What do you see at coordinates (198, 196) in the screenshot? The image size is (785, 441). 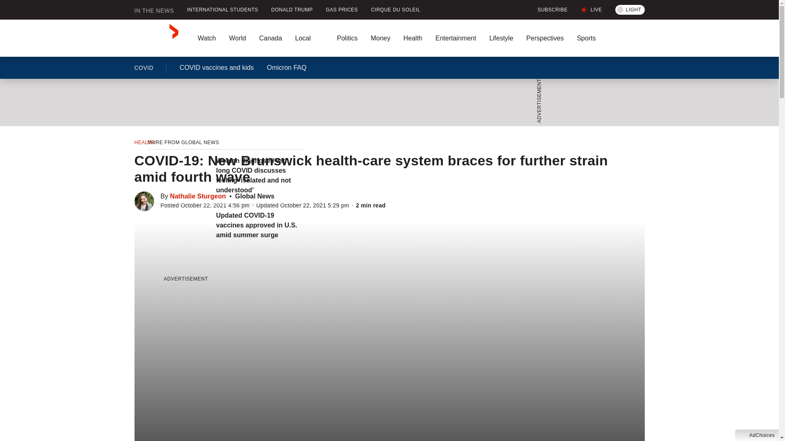 I see `Posts by Nathalie Sturgeon` at bounding box center [198, 196].